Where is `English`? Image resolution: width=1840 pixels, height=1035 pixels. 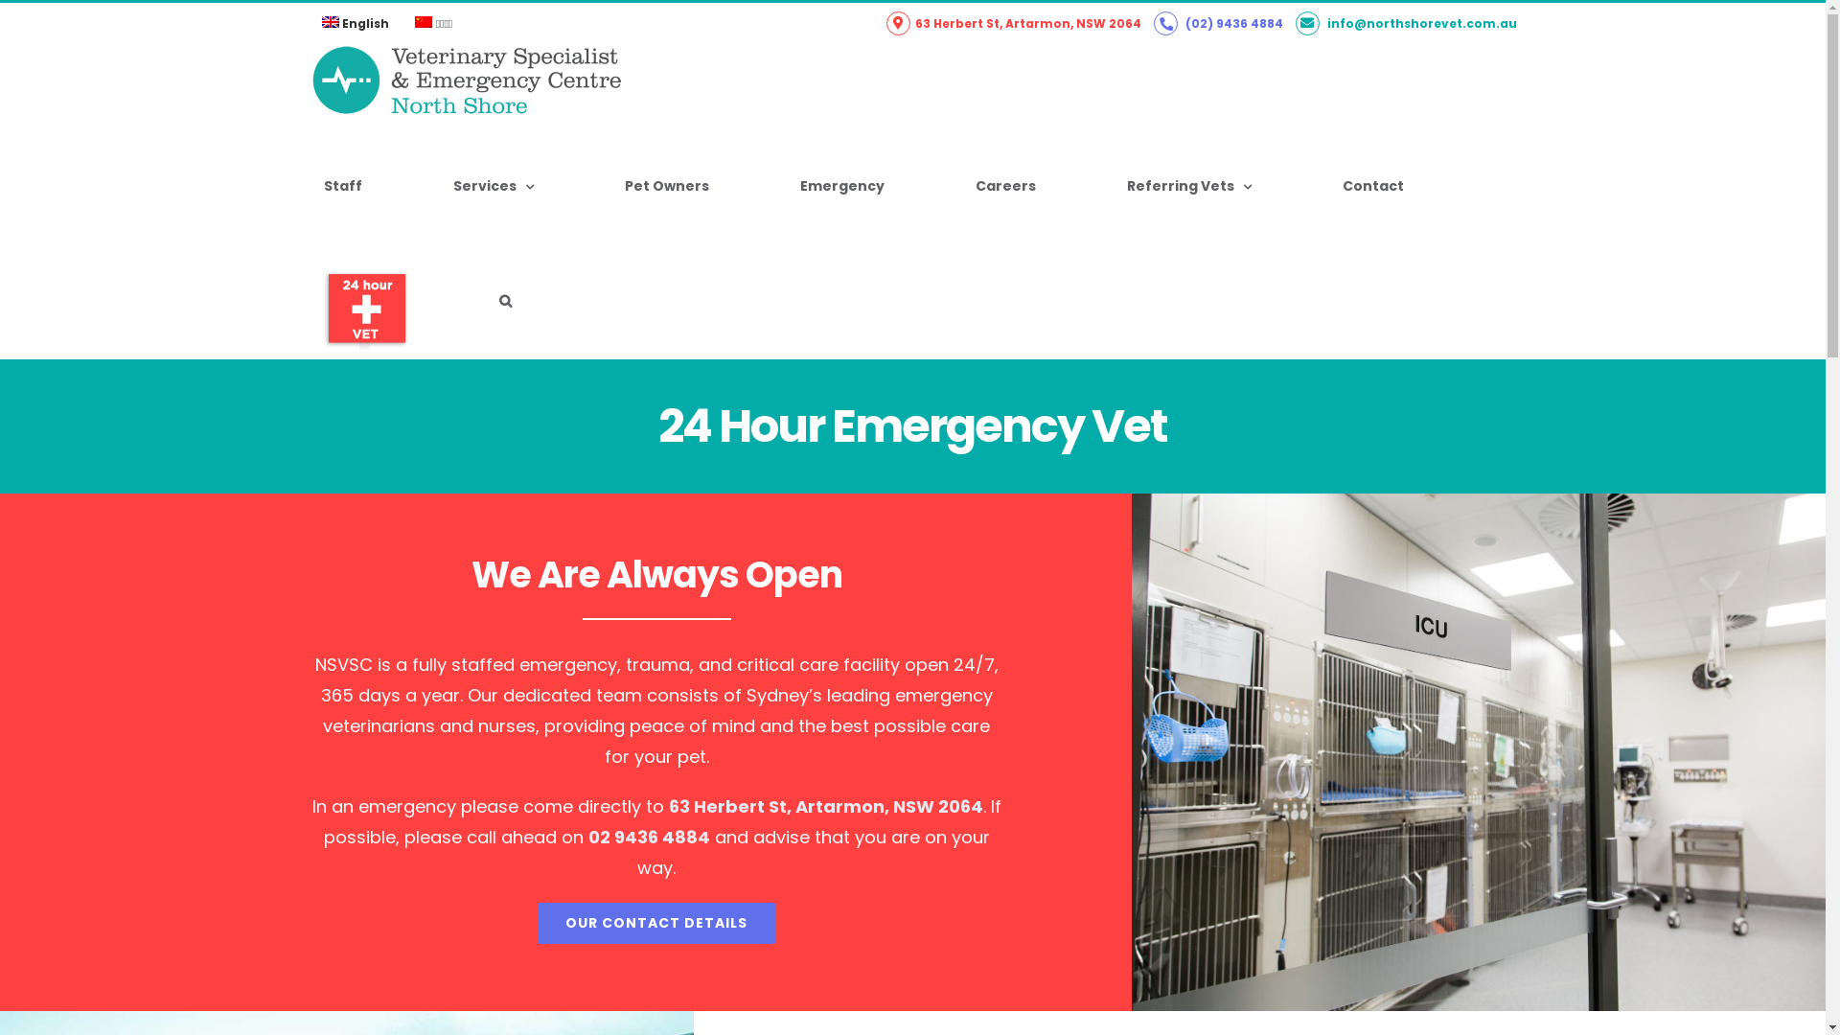 English is located at coordinates (355, 24).